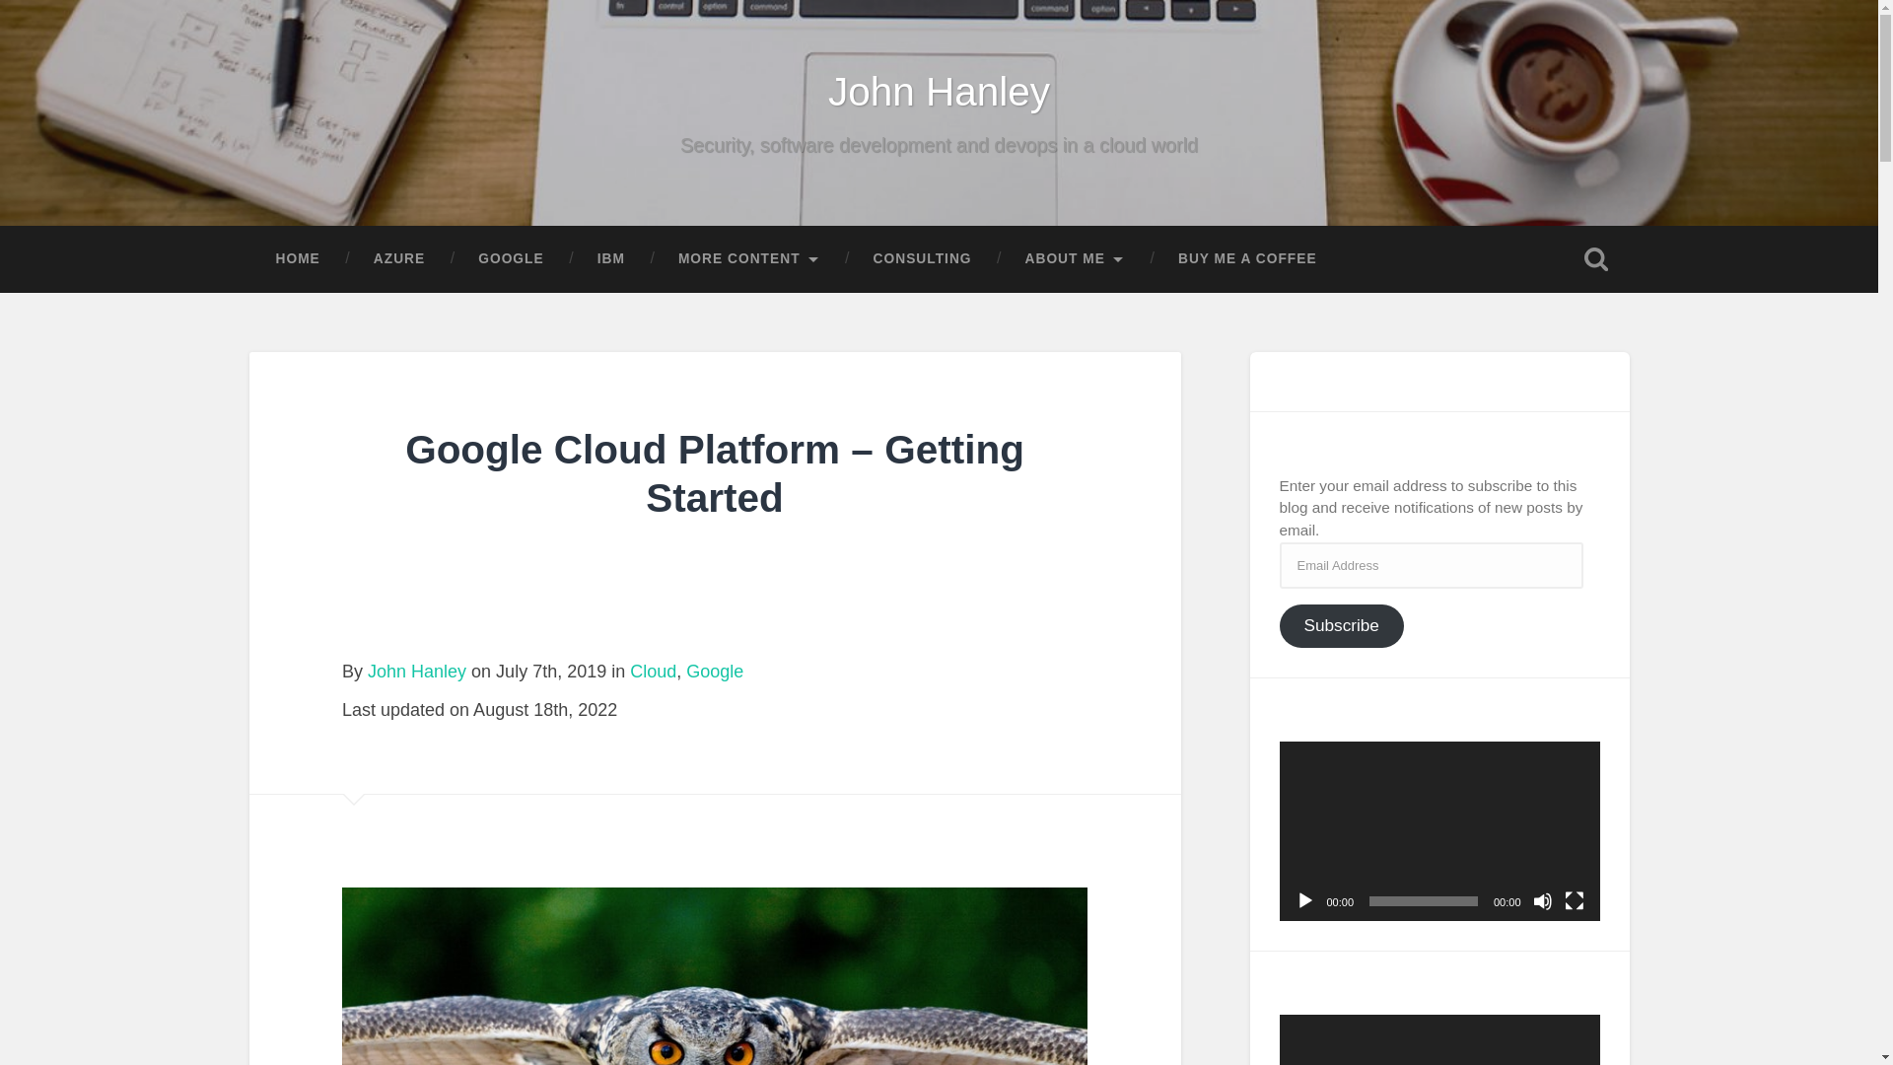 This screenshot has width=1893, height=1065. I want to click on AZURE, so click(398, 258).